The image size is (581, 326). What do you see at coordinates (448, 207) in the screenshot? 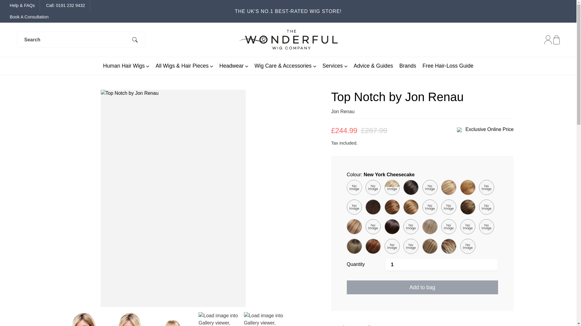
I see `Laguna Blonde` at bounding box center [448, 207].